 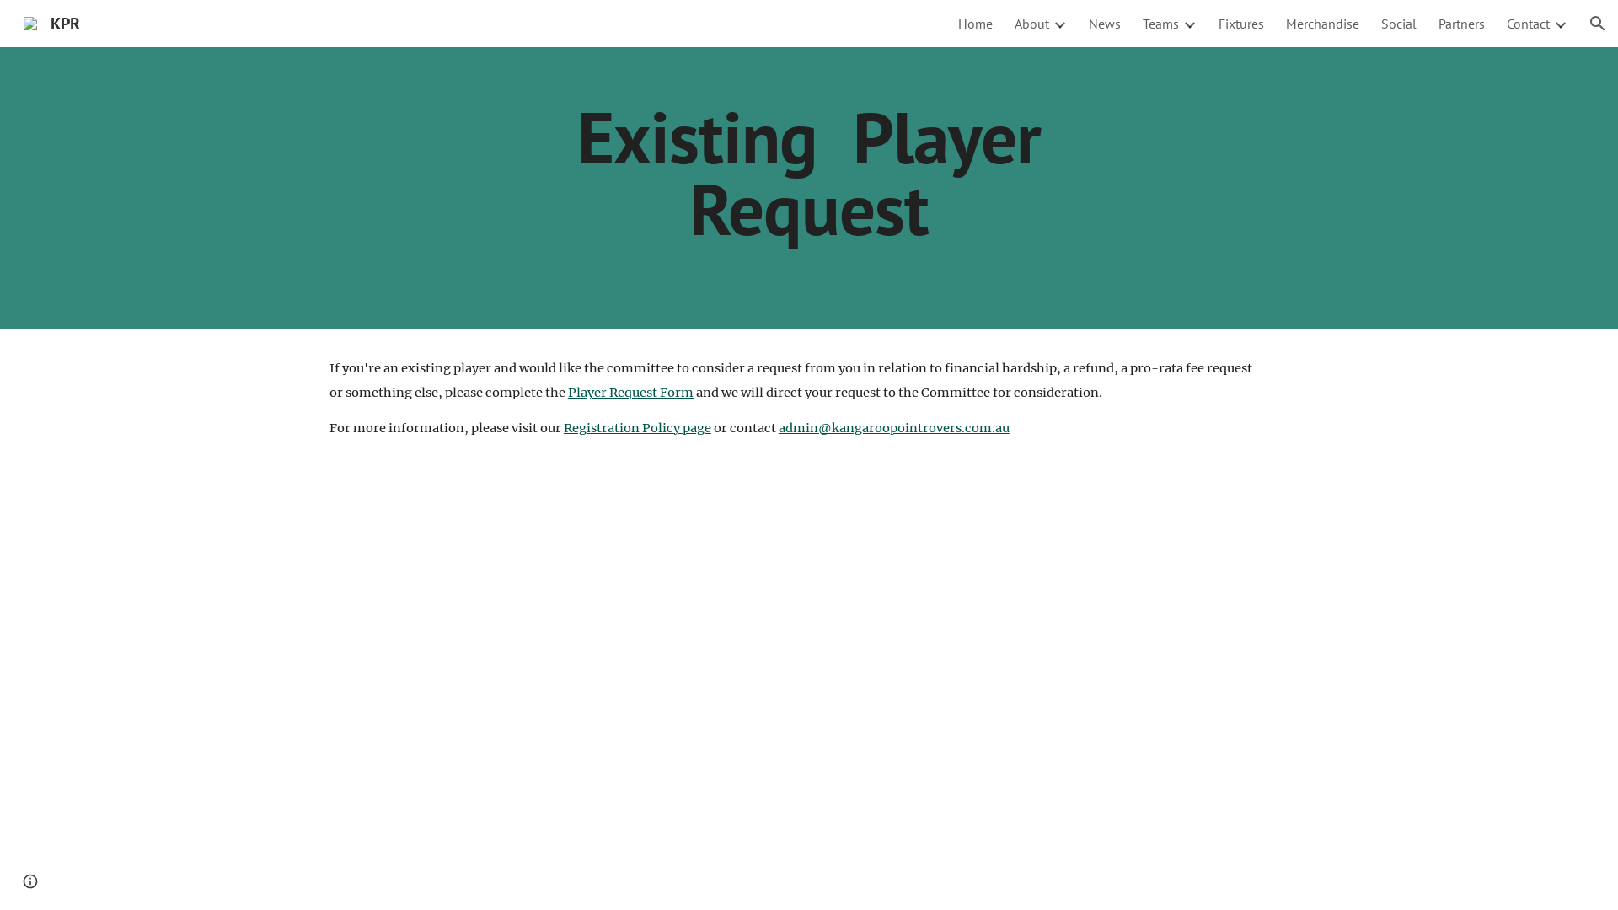 I want to click on About, so click(x=1031, y=24).